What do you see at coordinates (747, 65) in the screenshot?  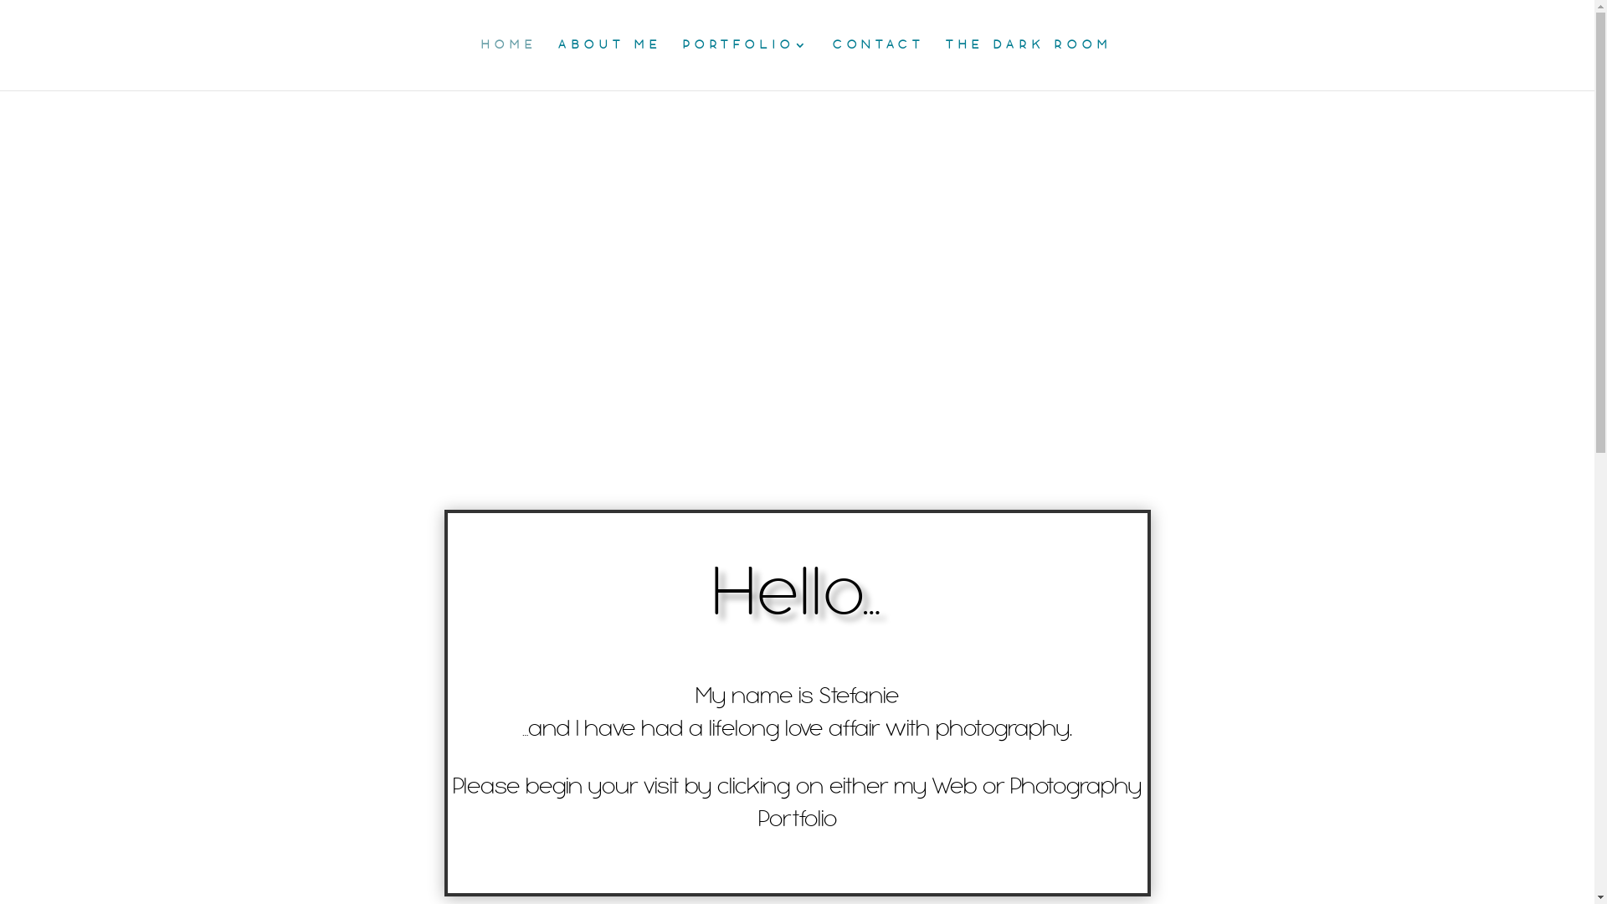 I see `PORTFOLIO` at bounding box center [747, 65].